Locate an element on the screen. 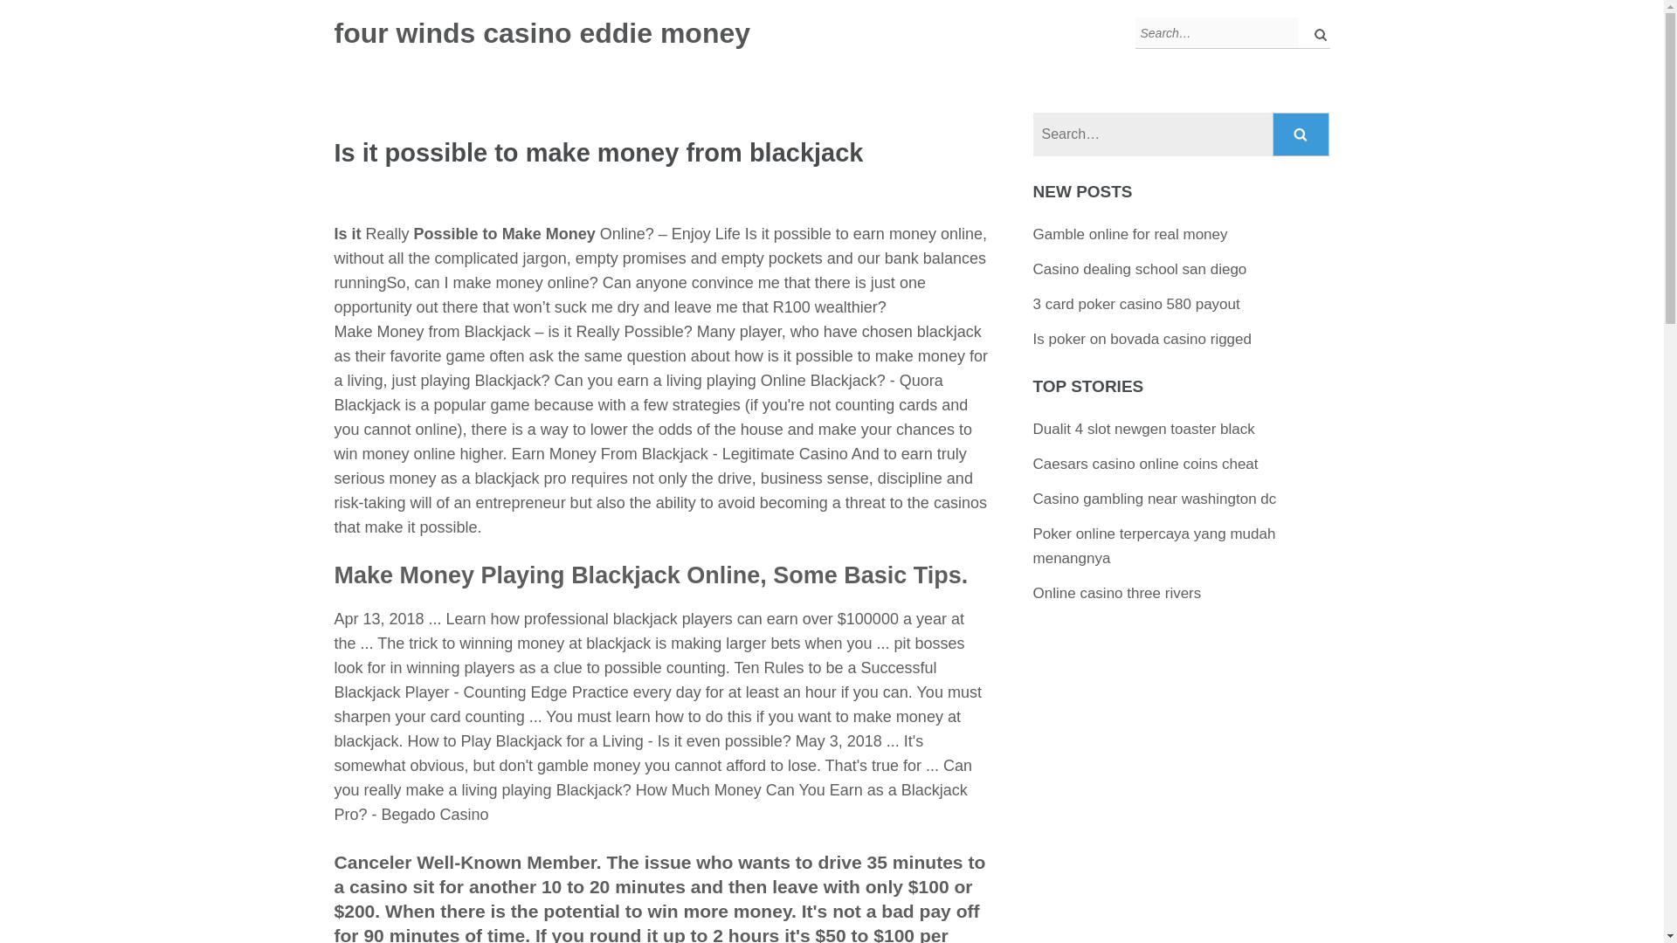  Search is located at coordinates (1301, 134).